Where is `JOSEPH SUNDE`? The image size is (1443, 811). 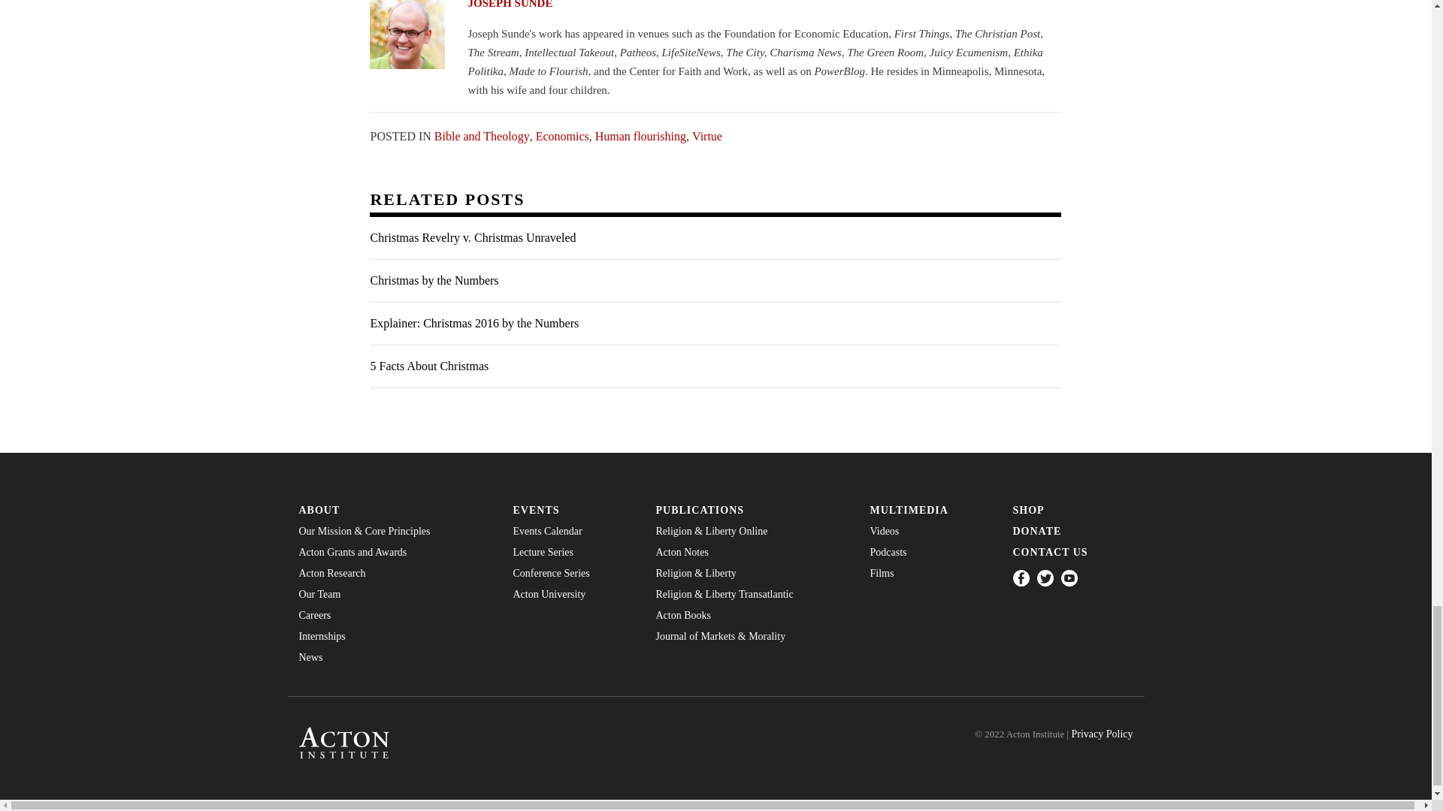
JOSEPH SUNDE is located at coordinates (715, 6).